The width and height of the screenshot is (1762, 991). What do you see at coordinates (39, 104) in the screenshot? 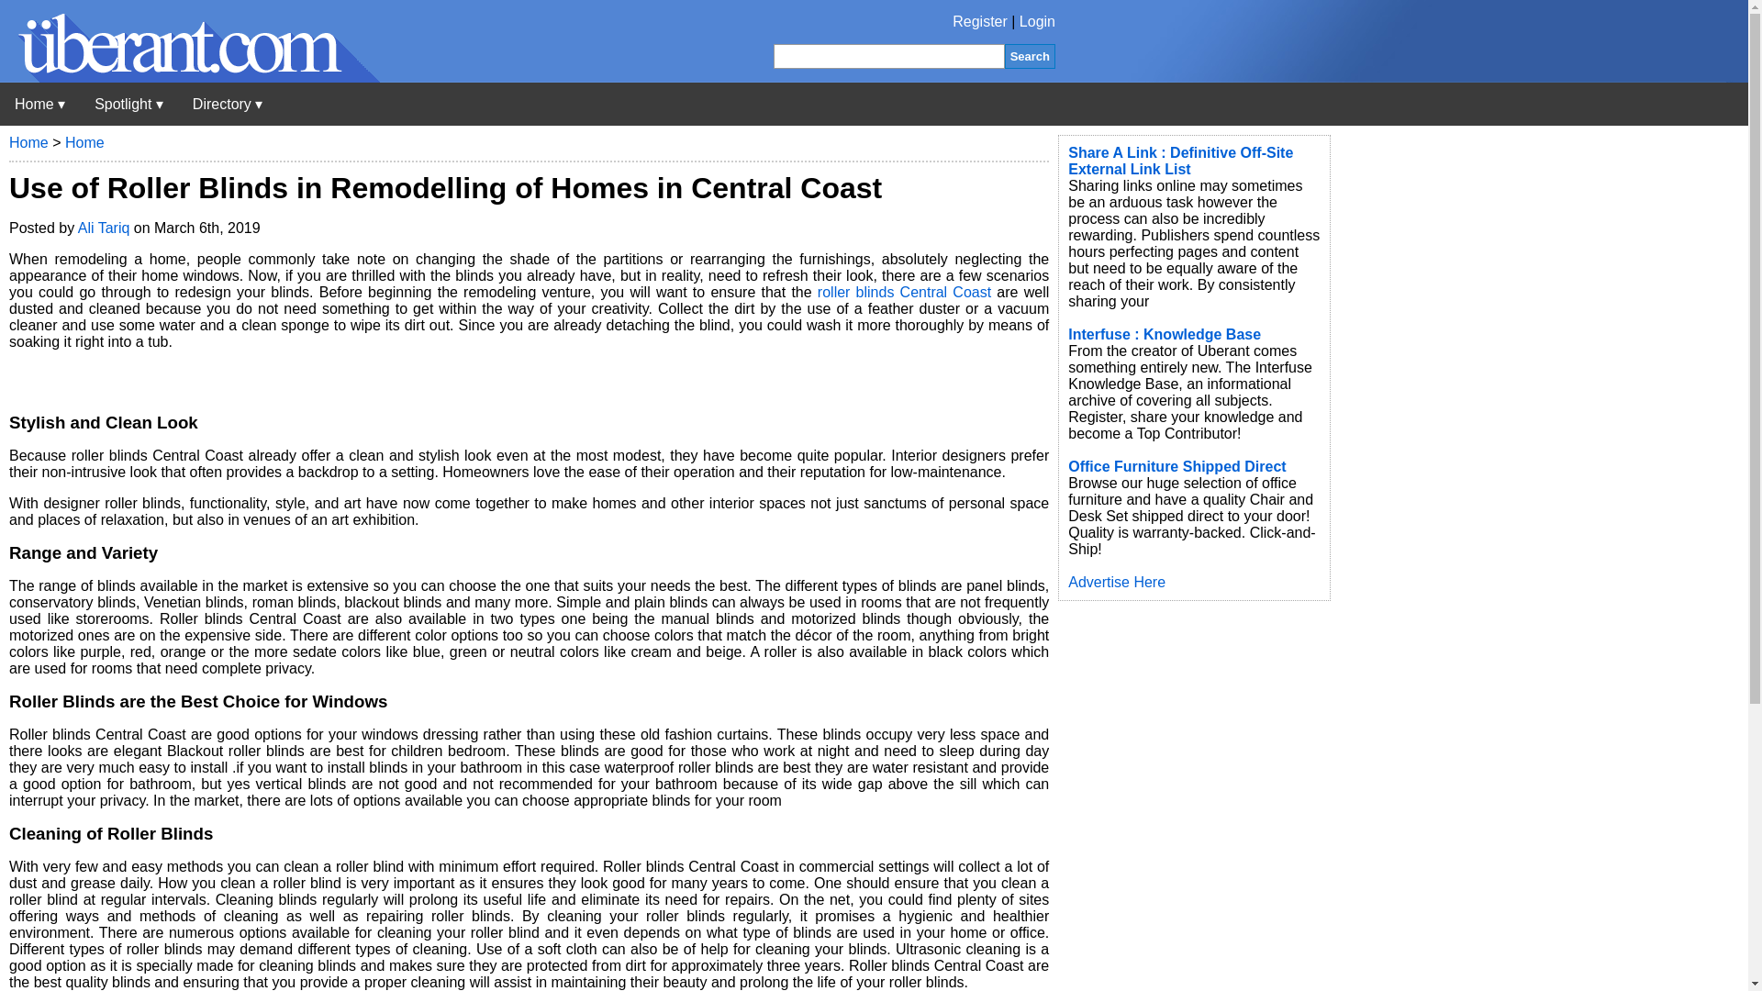
I see `Uberant` at bounding box center [39, 104].